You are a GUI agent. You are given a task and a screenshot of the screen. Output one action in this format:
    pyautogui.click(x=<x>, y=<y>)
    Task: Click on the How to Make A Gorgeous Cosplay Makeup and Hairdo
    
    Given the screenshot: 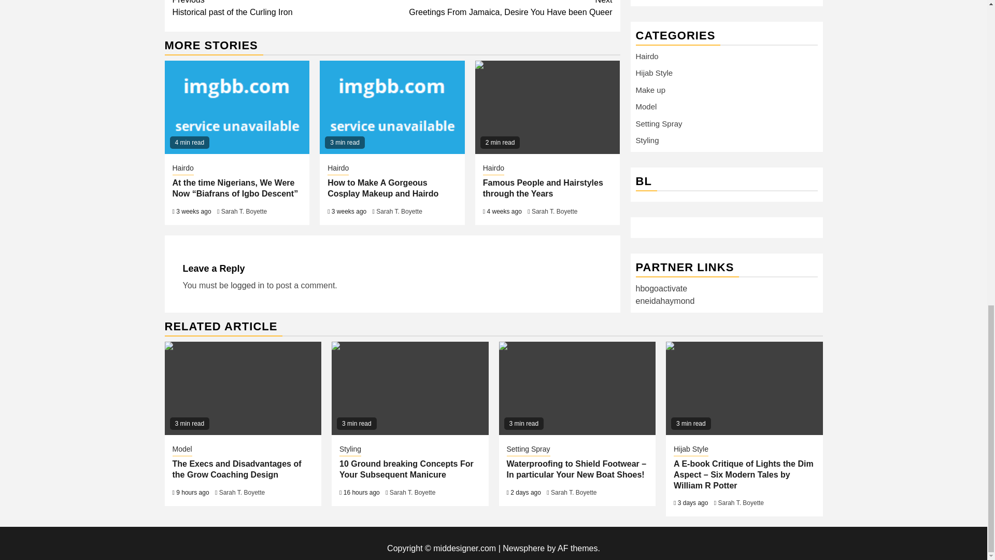 What is the action you would take?
    pyautogui.click(x=382, y=188)
    